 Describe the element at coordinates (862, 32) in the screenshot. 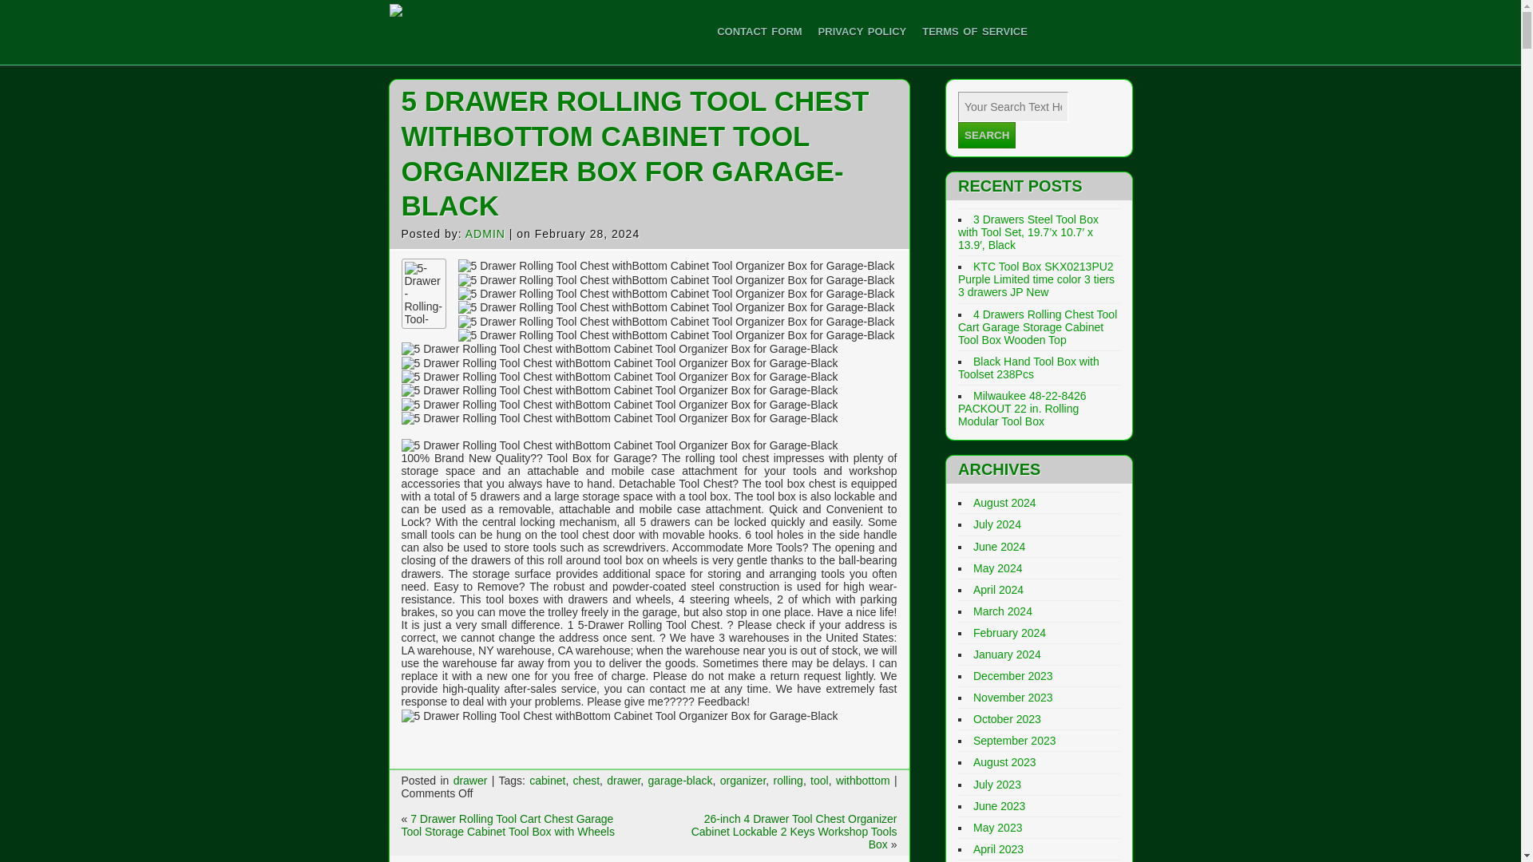

I see `PRIVACY POLICY` at that location.